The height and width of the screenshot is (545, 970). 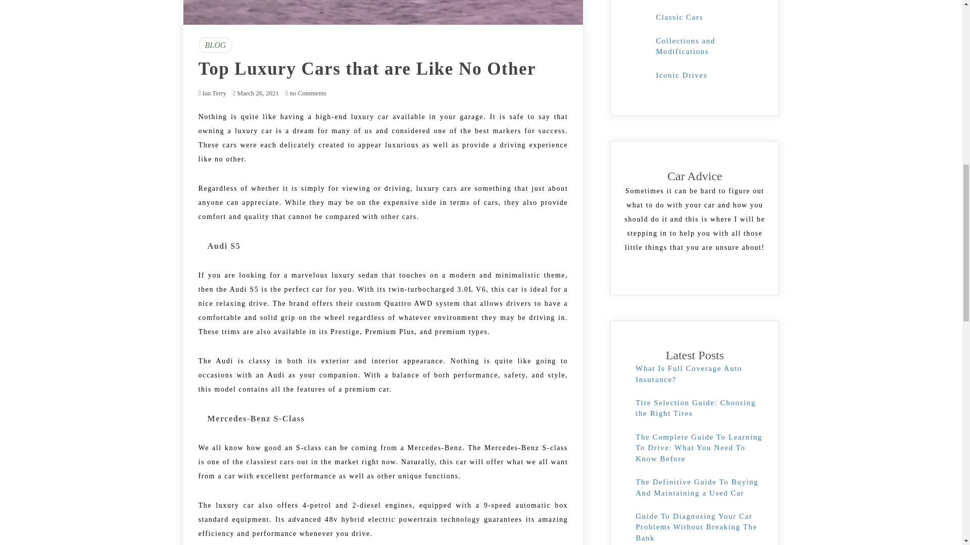 I want to click on What Is Full Coverage Auto Insurance?, so click(x=688, y=373).